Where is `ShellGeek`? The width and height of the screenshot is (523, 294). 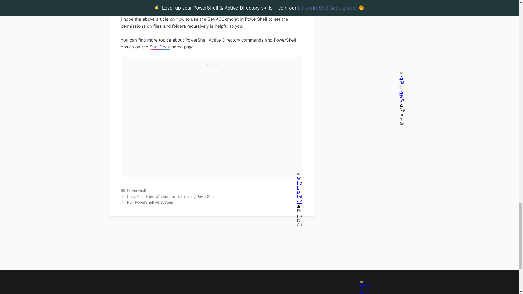
ShellGeek is located at coordinates (160, 47).